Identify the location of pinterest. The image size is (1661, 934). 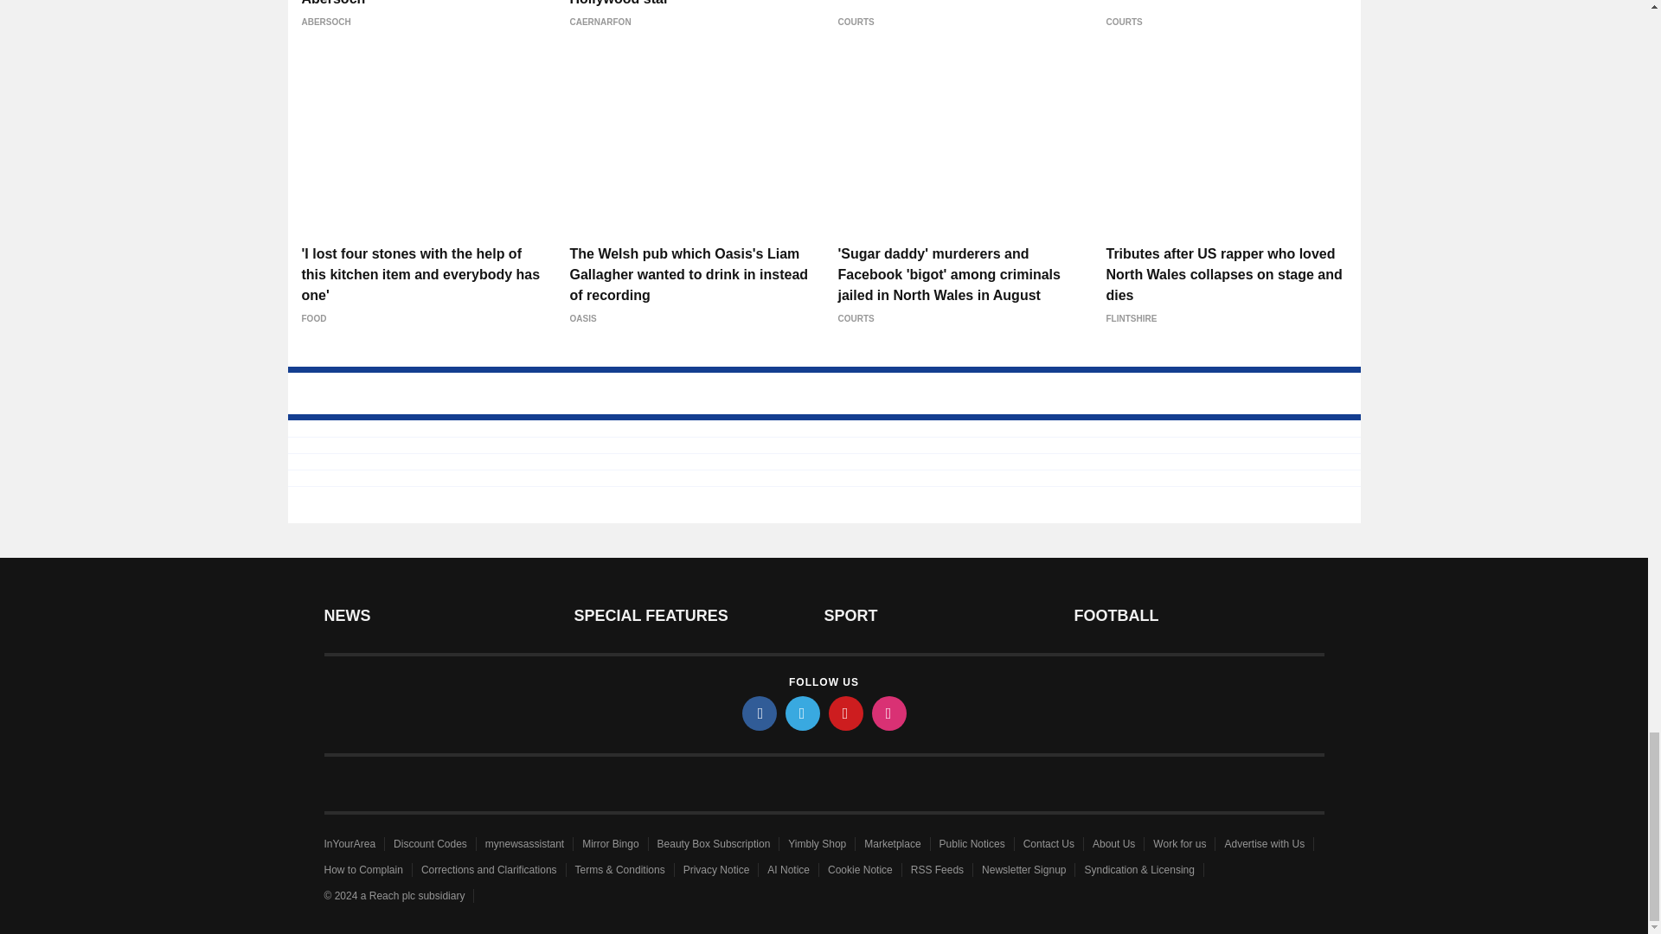
(846, 713).